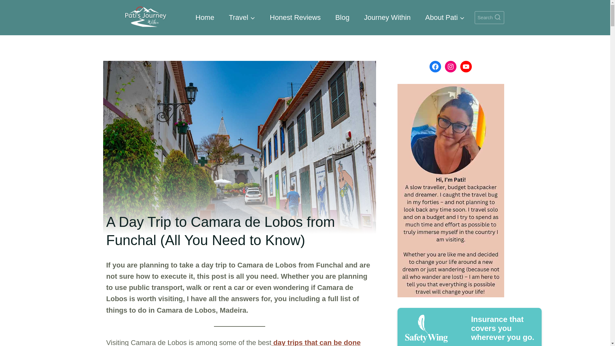 This screenshot has width=615, height=346. Describe the element at coordinates (233, 342) in the screenshot. I see `day trips that can be done from Funchal.` at that location.